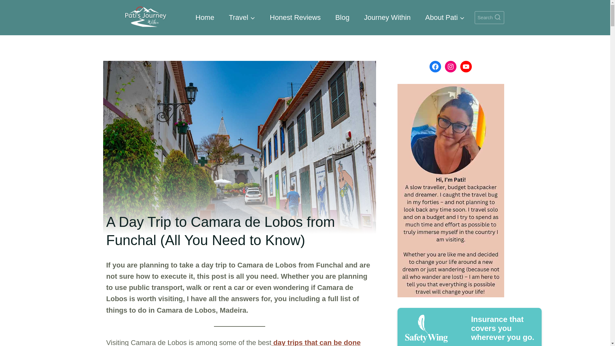 This screenshot has width=615, height=346. Describe the element at coordinates (233, 342) in the screenshot. I see `day trips that can be done from Funchal.` at that location.